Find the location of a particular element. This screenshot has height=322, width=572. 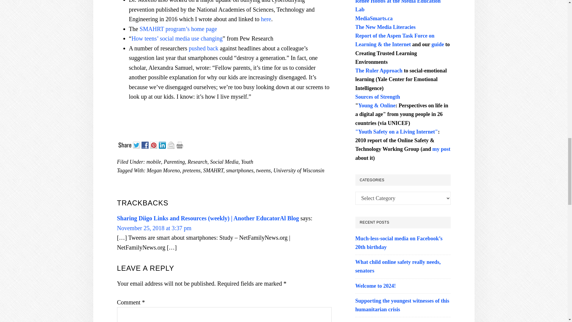

Parenting is located at coordinates (174, 162).